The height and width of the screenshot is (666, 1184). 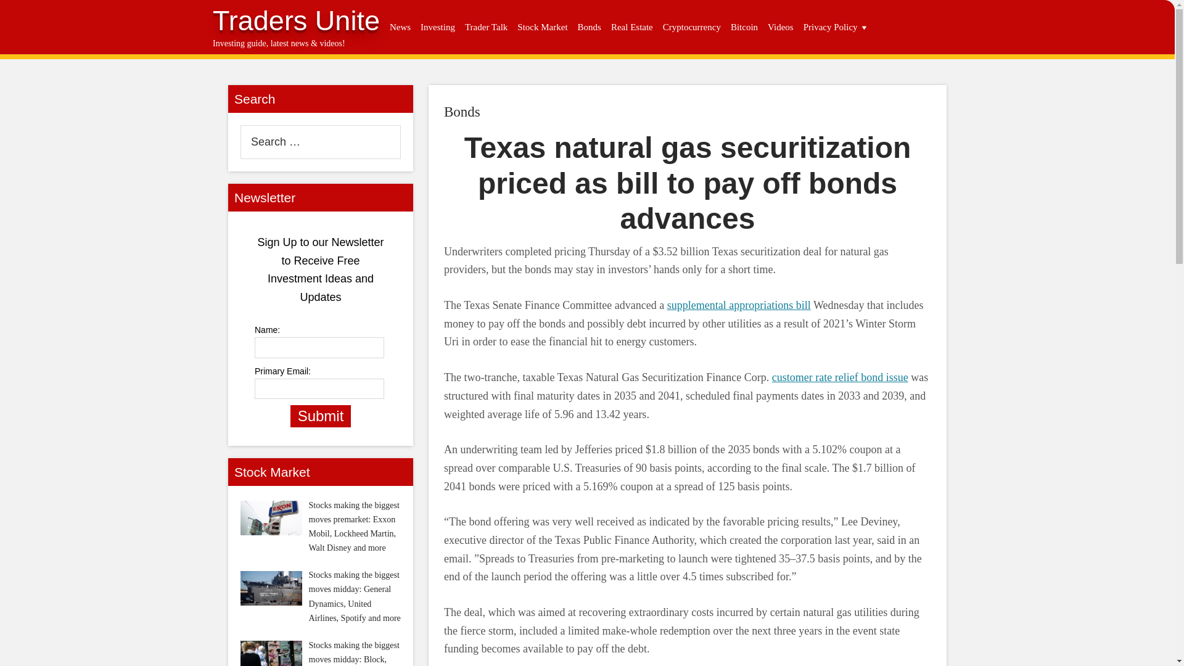 I want to click on supplemental appropriations bill, so click(x=739, y=305).